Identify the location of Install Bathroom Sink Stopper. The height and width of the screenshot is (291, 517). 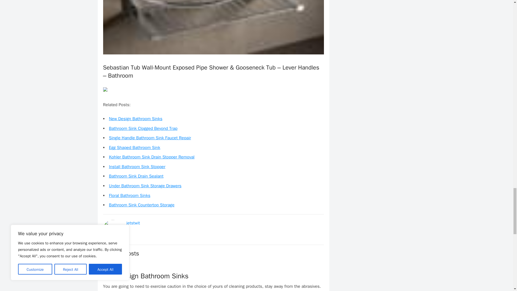
(137, 167).